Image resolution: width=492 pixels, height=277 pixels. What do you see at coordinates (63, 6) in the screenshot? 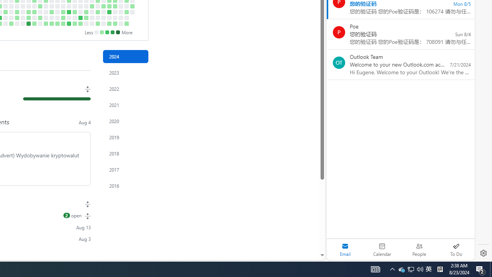
I see `No contributions on May 29th.` at bounding box center [63, 6].